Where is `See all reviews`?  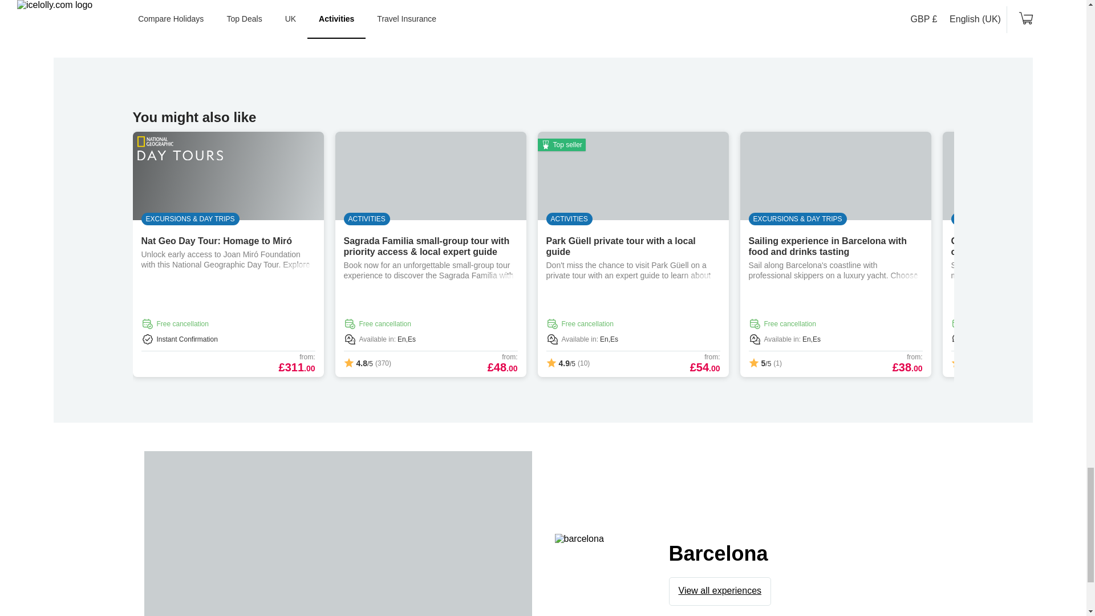 See all reviews is located at coordinates (543, 9).